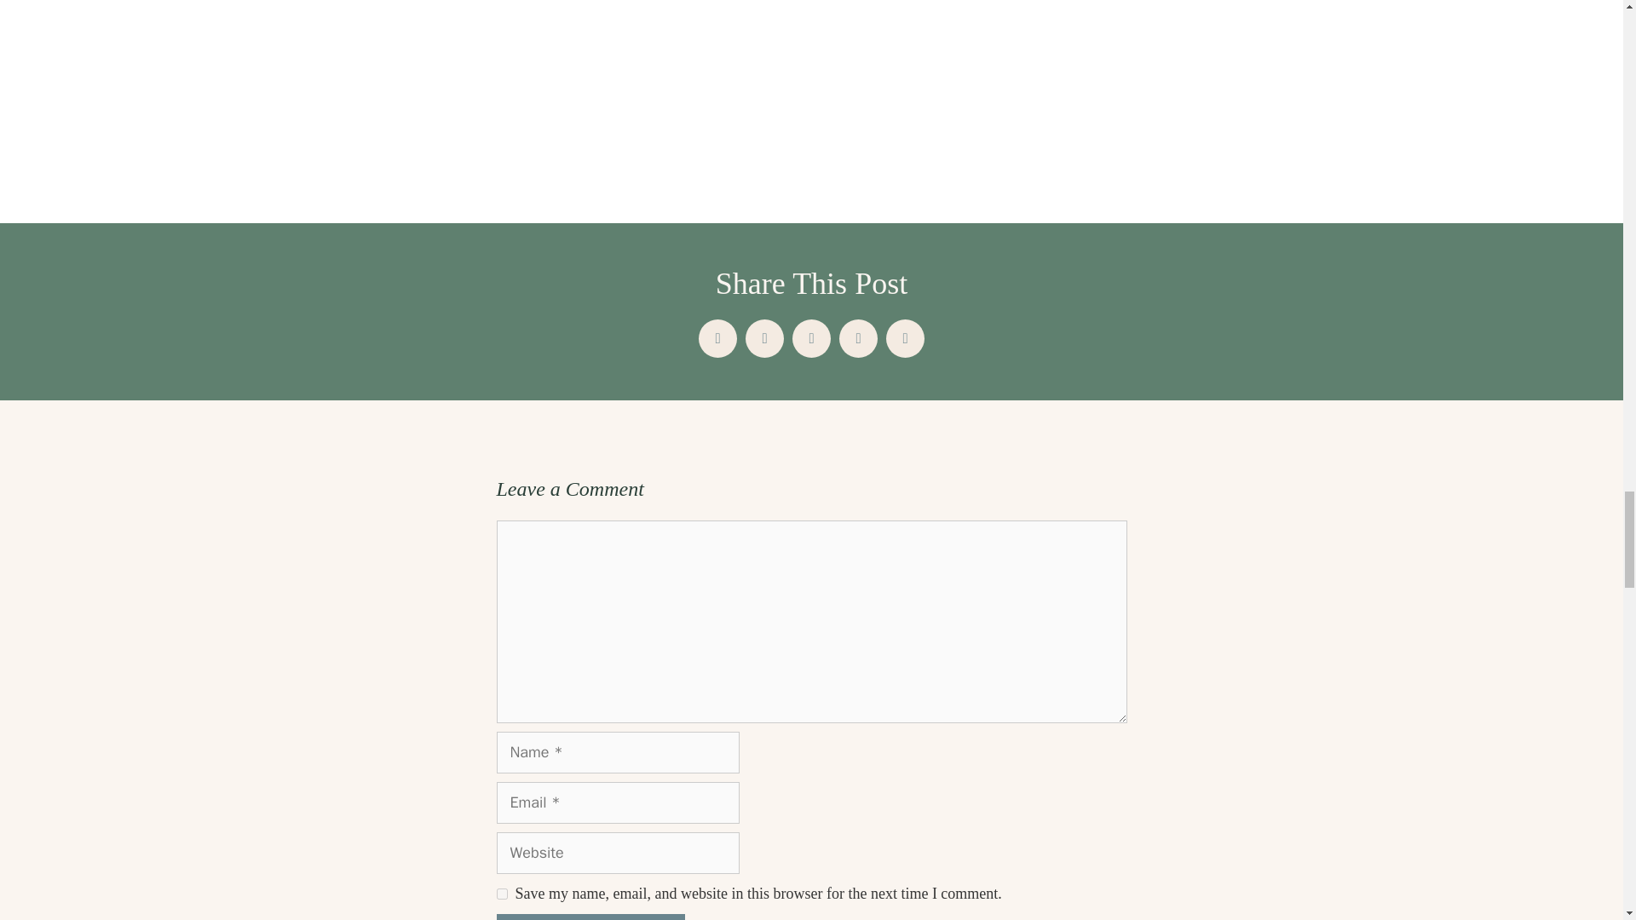 The width and height of the screenshot is (1636, 920). What do you see at coordinates (590, 917) in the screenshot?
I see `Post Comment` at bounding box center [590, 917].